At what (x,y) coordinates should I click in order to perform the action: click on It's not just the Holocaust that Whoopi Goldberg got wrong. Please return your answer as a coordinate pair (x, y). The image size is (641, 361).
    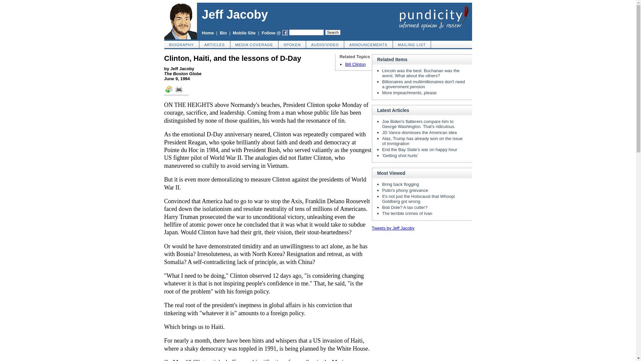
    Looking at the image, I should click on (418, 199).